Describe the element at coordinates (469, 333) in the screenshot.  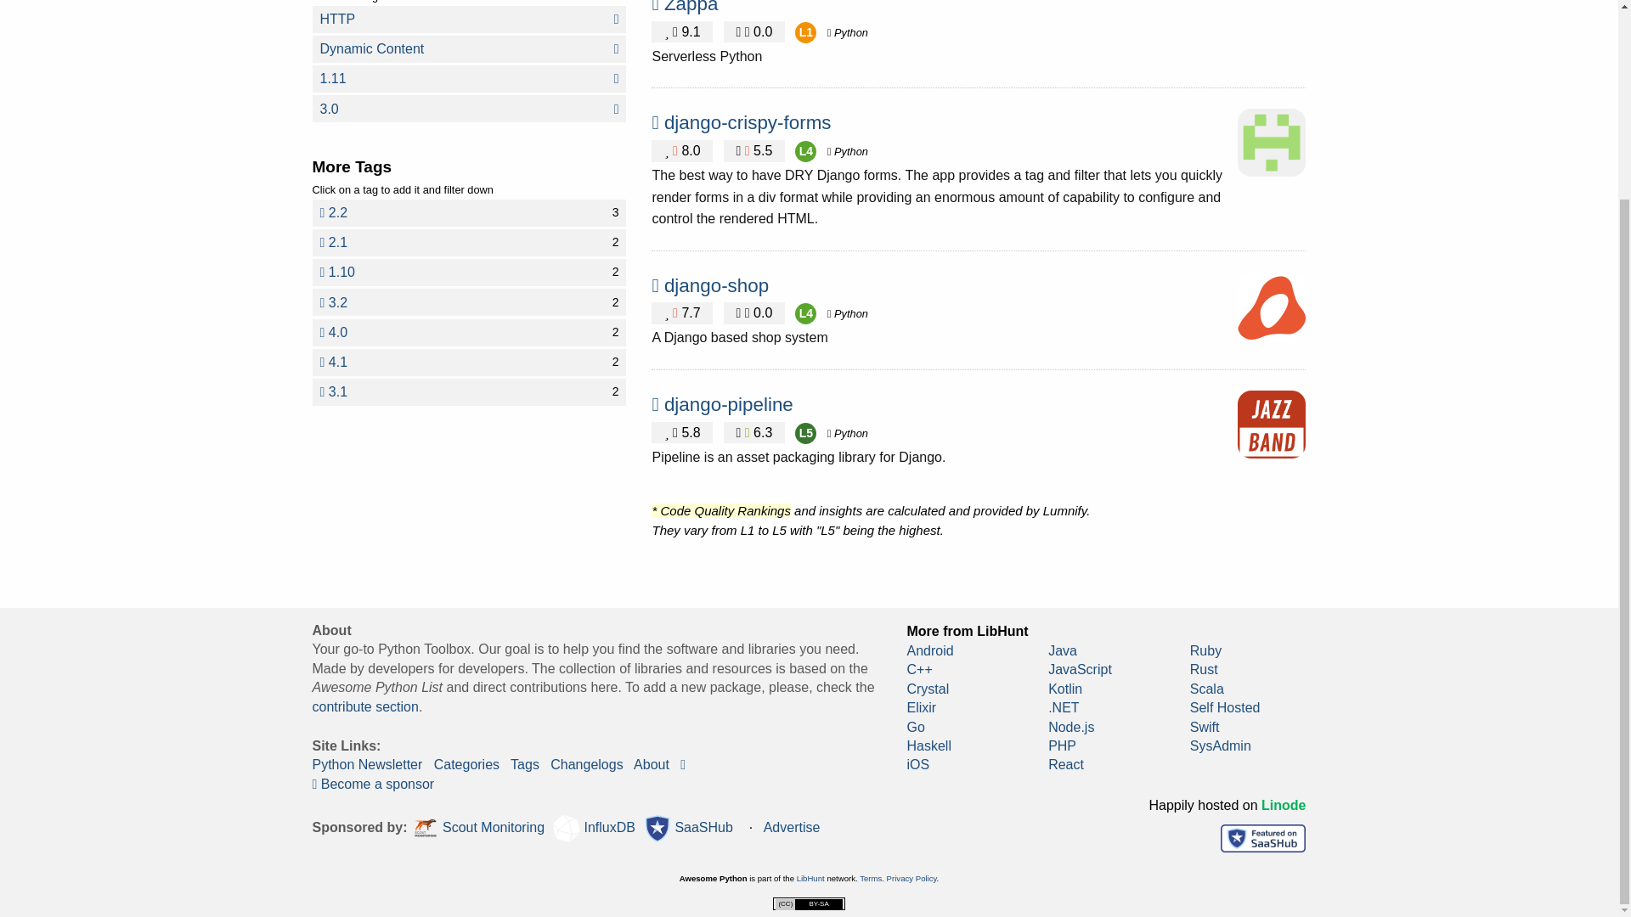
I see `Code Quality Rank provided by Lumnify` at that location.